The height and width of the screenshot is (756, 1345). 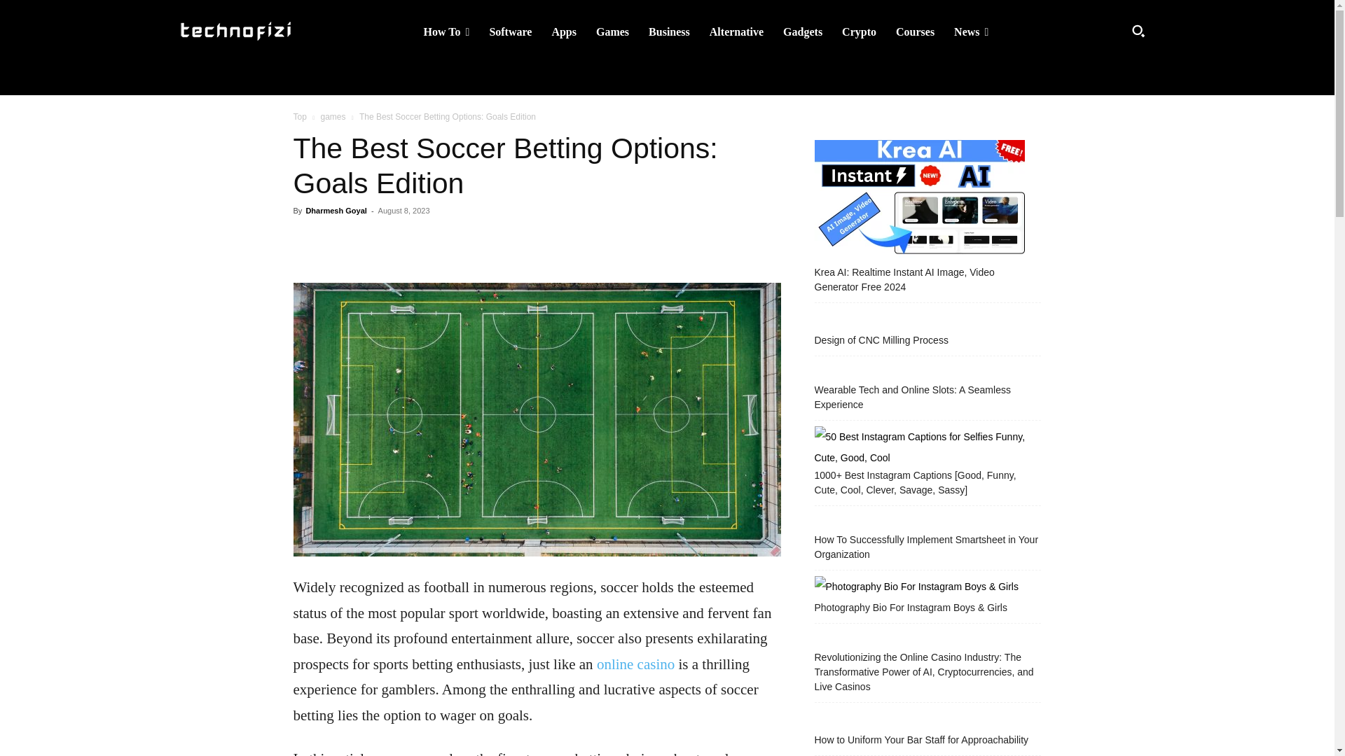 What do you see at coordinates (612, 31) in the screenshot?
I see `Games` at bounding box center [612, 31].